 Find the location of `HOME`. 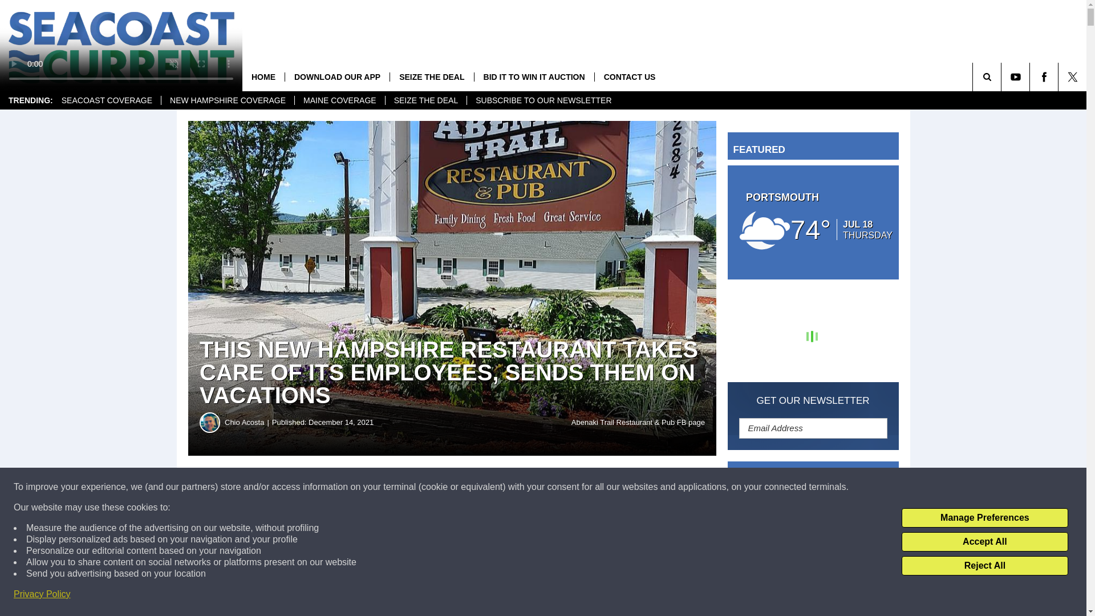

HOME is located at coordinates (263, 76).